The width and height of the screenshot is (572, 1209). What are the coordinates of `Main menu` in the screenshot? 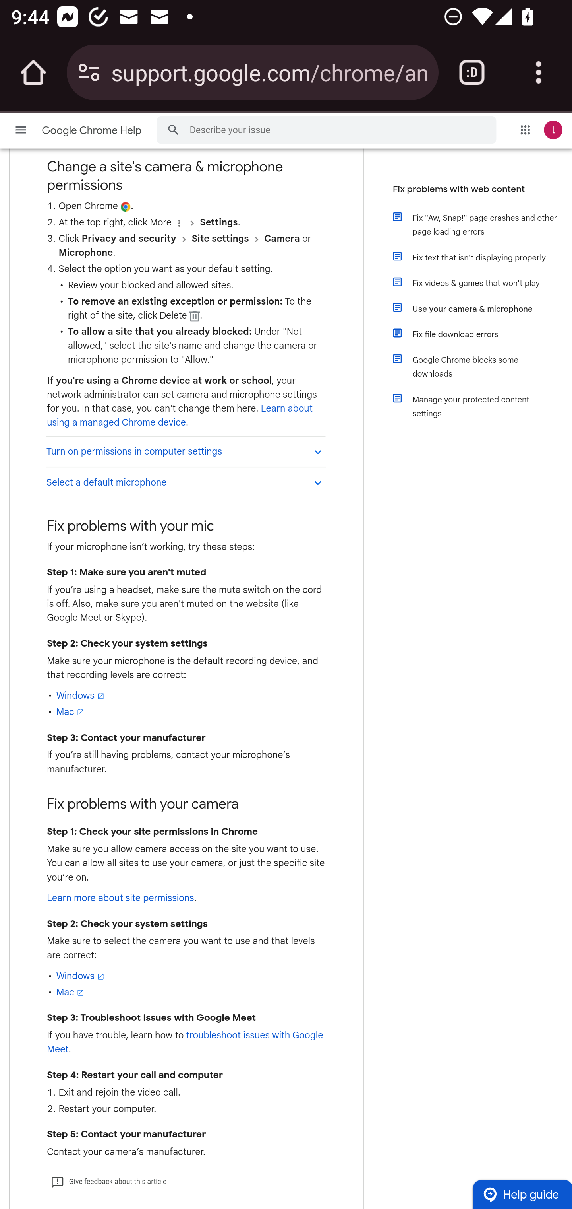 It's located at (21, 130).